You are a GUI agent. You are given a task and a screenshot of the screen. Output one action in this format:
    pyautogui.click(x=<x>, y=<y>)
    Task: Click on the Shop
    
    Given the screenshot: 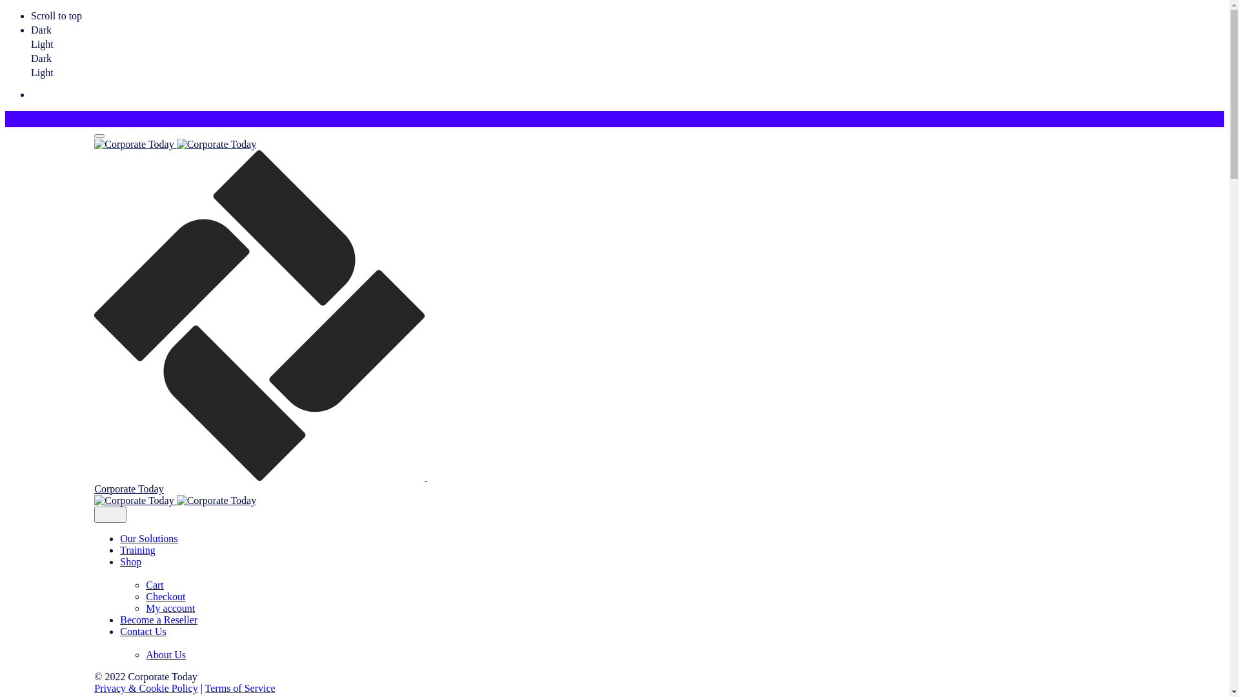 What is the action you would take?
    pyautogui.click(x=527, y=568)
    